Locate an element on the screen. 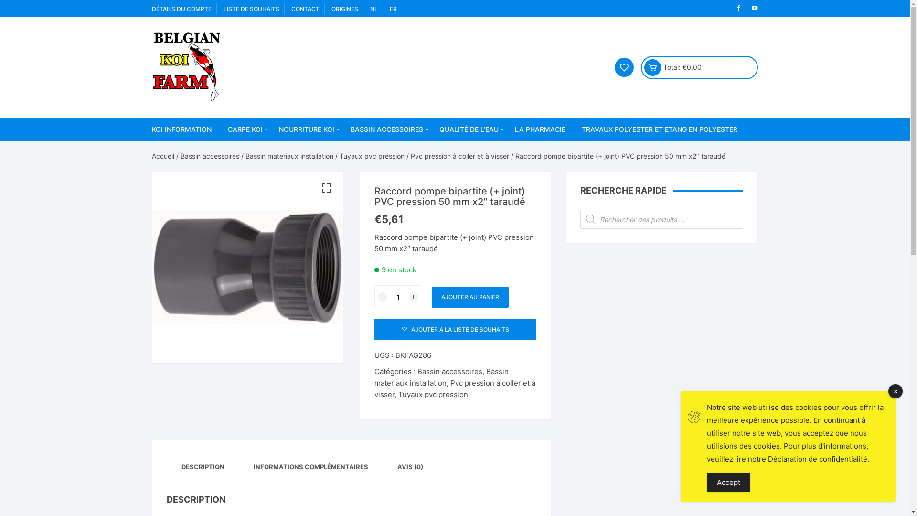 This screenshot has width=917, height=516. Tuyaux pvc pression is located at coordinates (372, 156).